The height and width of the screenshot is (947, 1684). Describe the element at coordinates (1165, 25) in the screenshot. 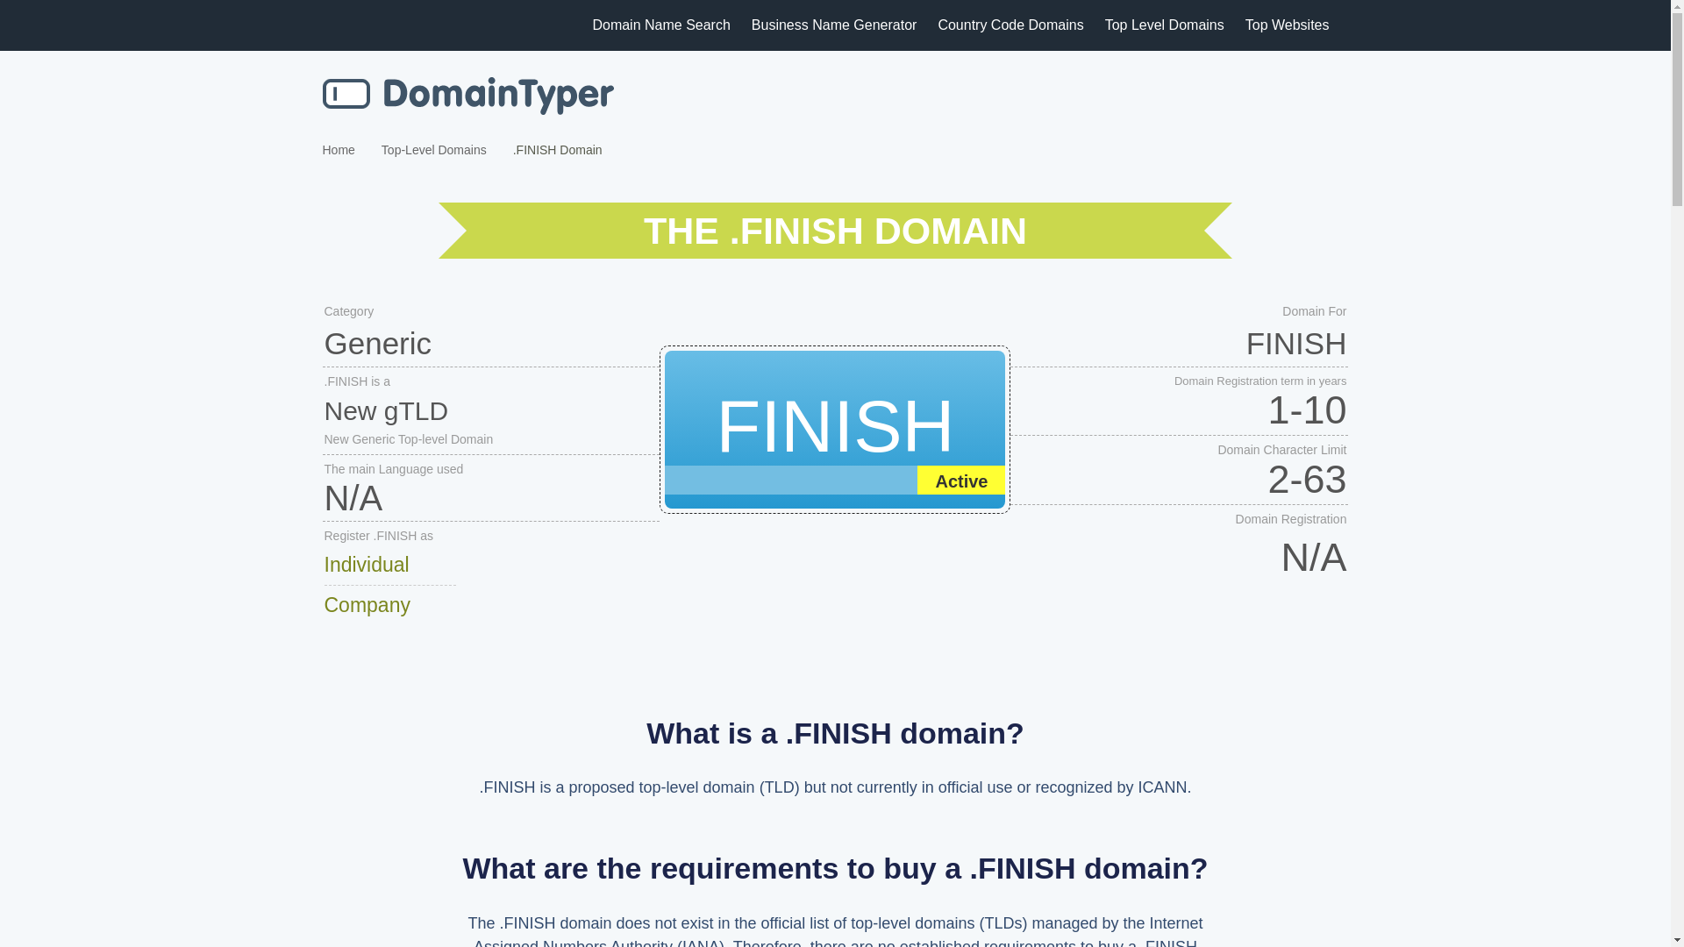

I see `Top Level Domains` at that location.